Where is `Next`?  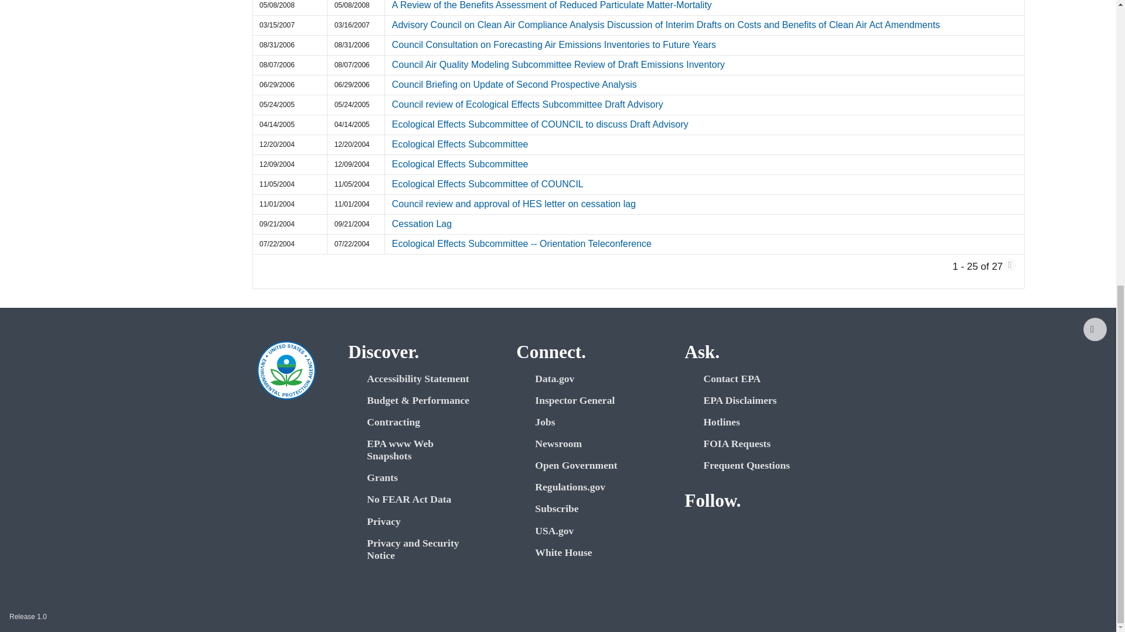
Next is located at coordinates (1010, 265).